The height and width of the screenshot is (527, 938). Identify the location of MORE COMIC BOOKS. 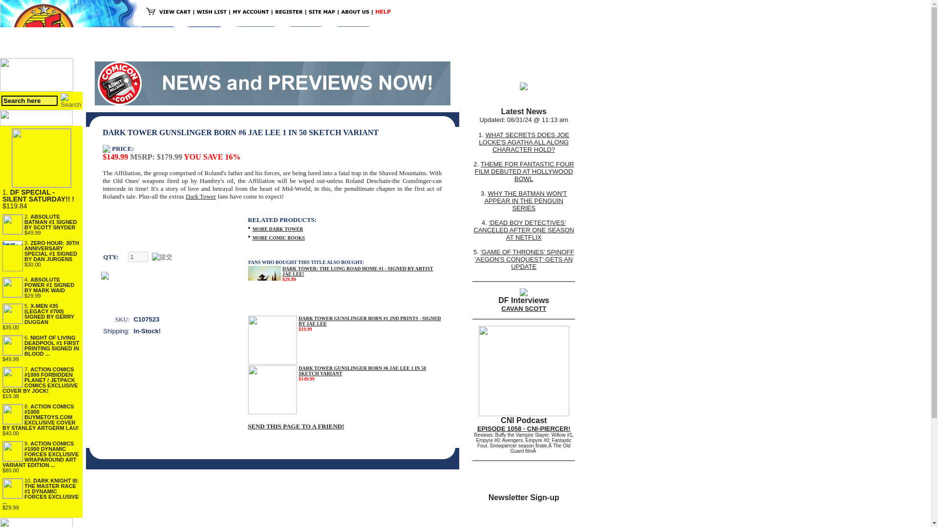
(278, 237).